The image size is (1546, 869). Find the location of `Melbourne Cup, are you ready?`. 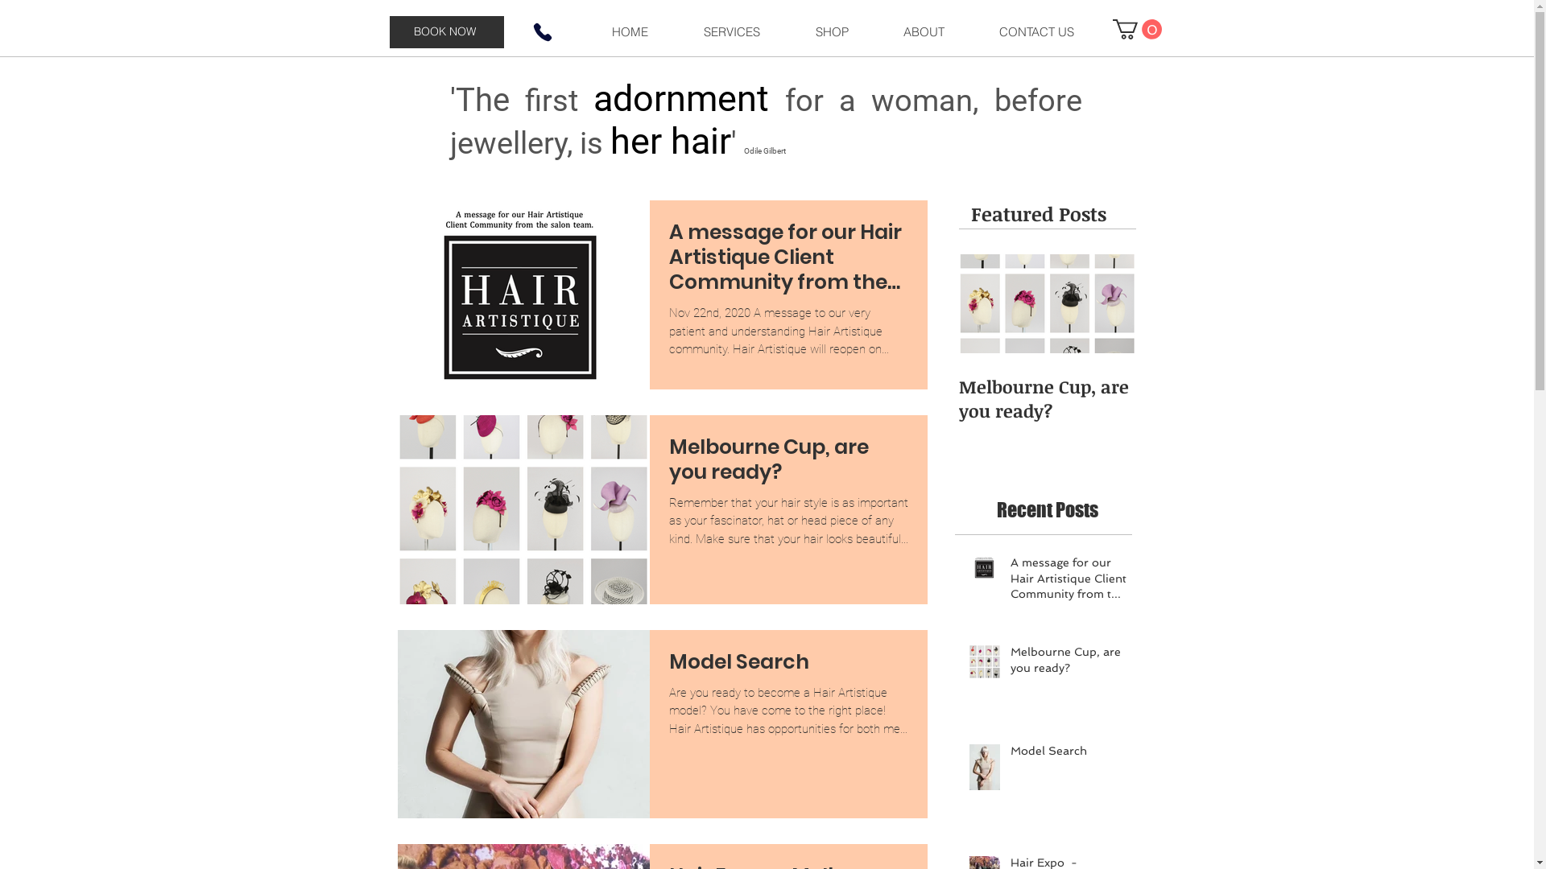

Melbourne Cup, are you ready? is located at coordinates (1068, 663).